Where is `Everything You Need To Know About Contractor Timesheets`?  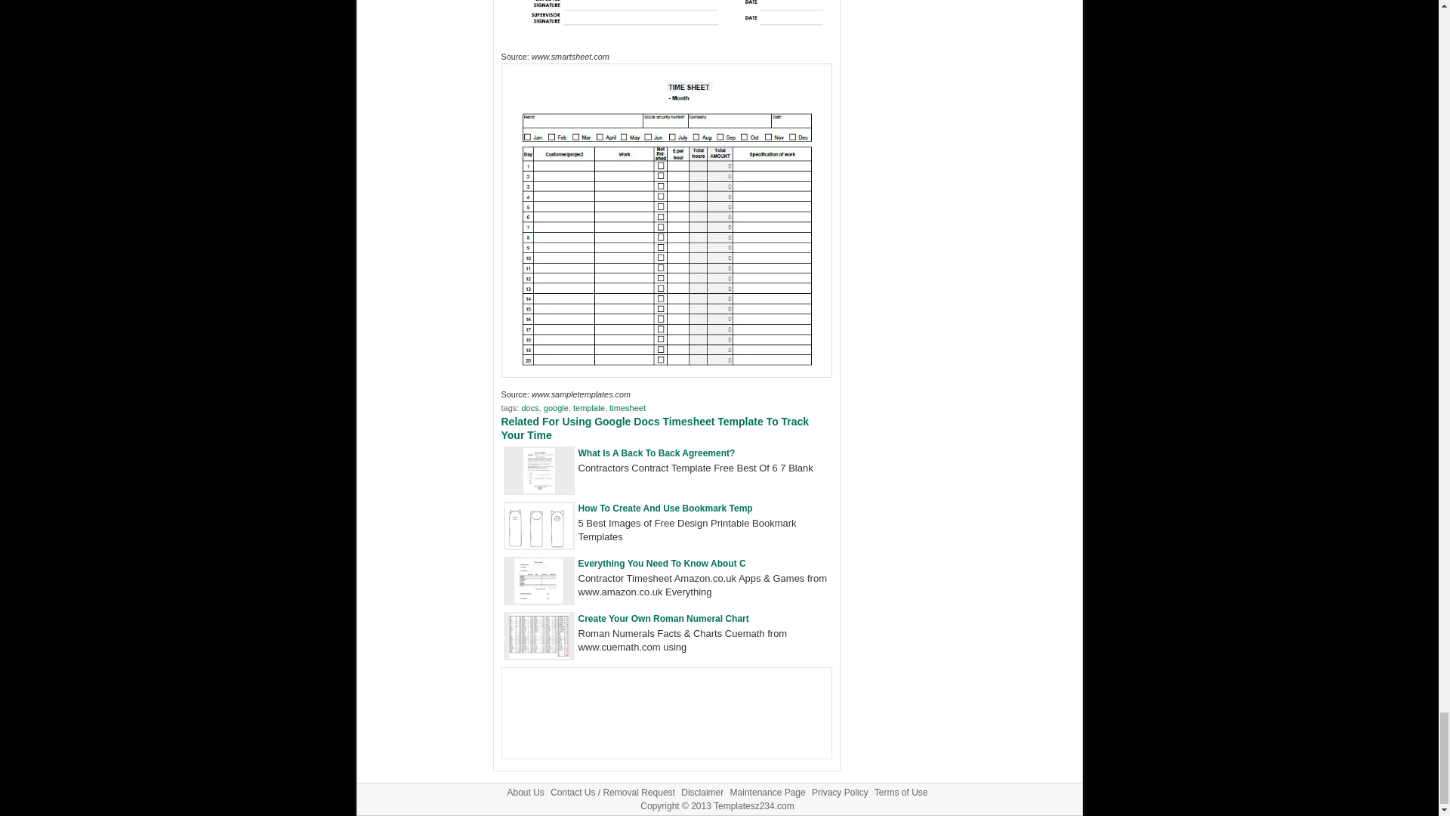 Everything You Need To Know About Contractor Timesheets is located at coordinates (539, 600).